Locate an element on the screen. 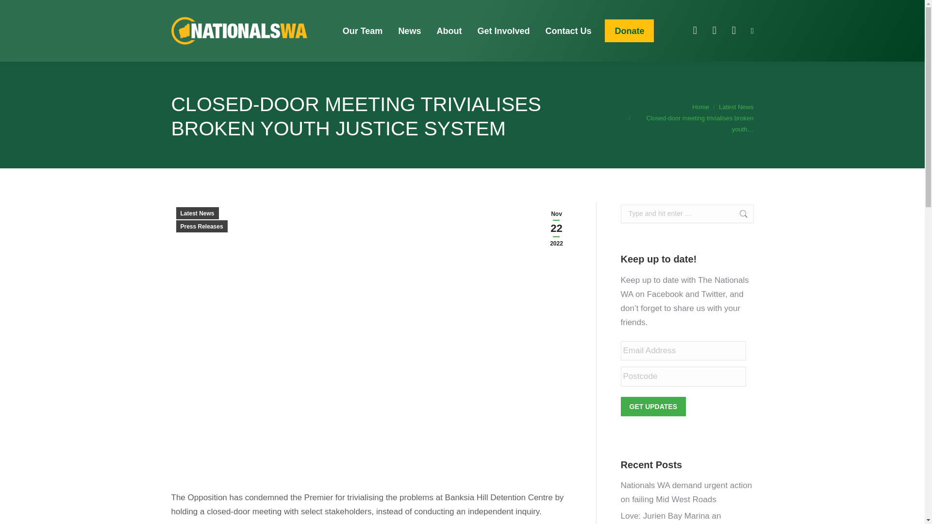 This screenshot has height=524, width=932. Go! is located at coordinates (16, 11).